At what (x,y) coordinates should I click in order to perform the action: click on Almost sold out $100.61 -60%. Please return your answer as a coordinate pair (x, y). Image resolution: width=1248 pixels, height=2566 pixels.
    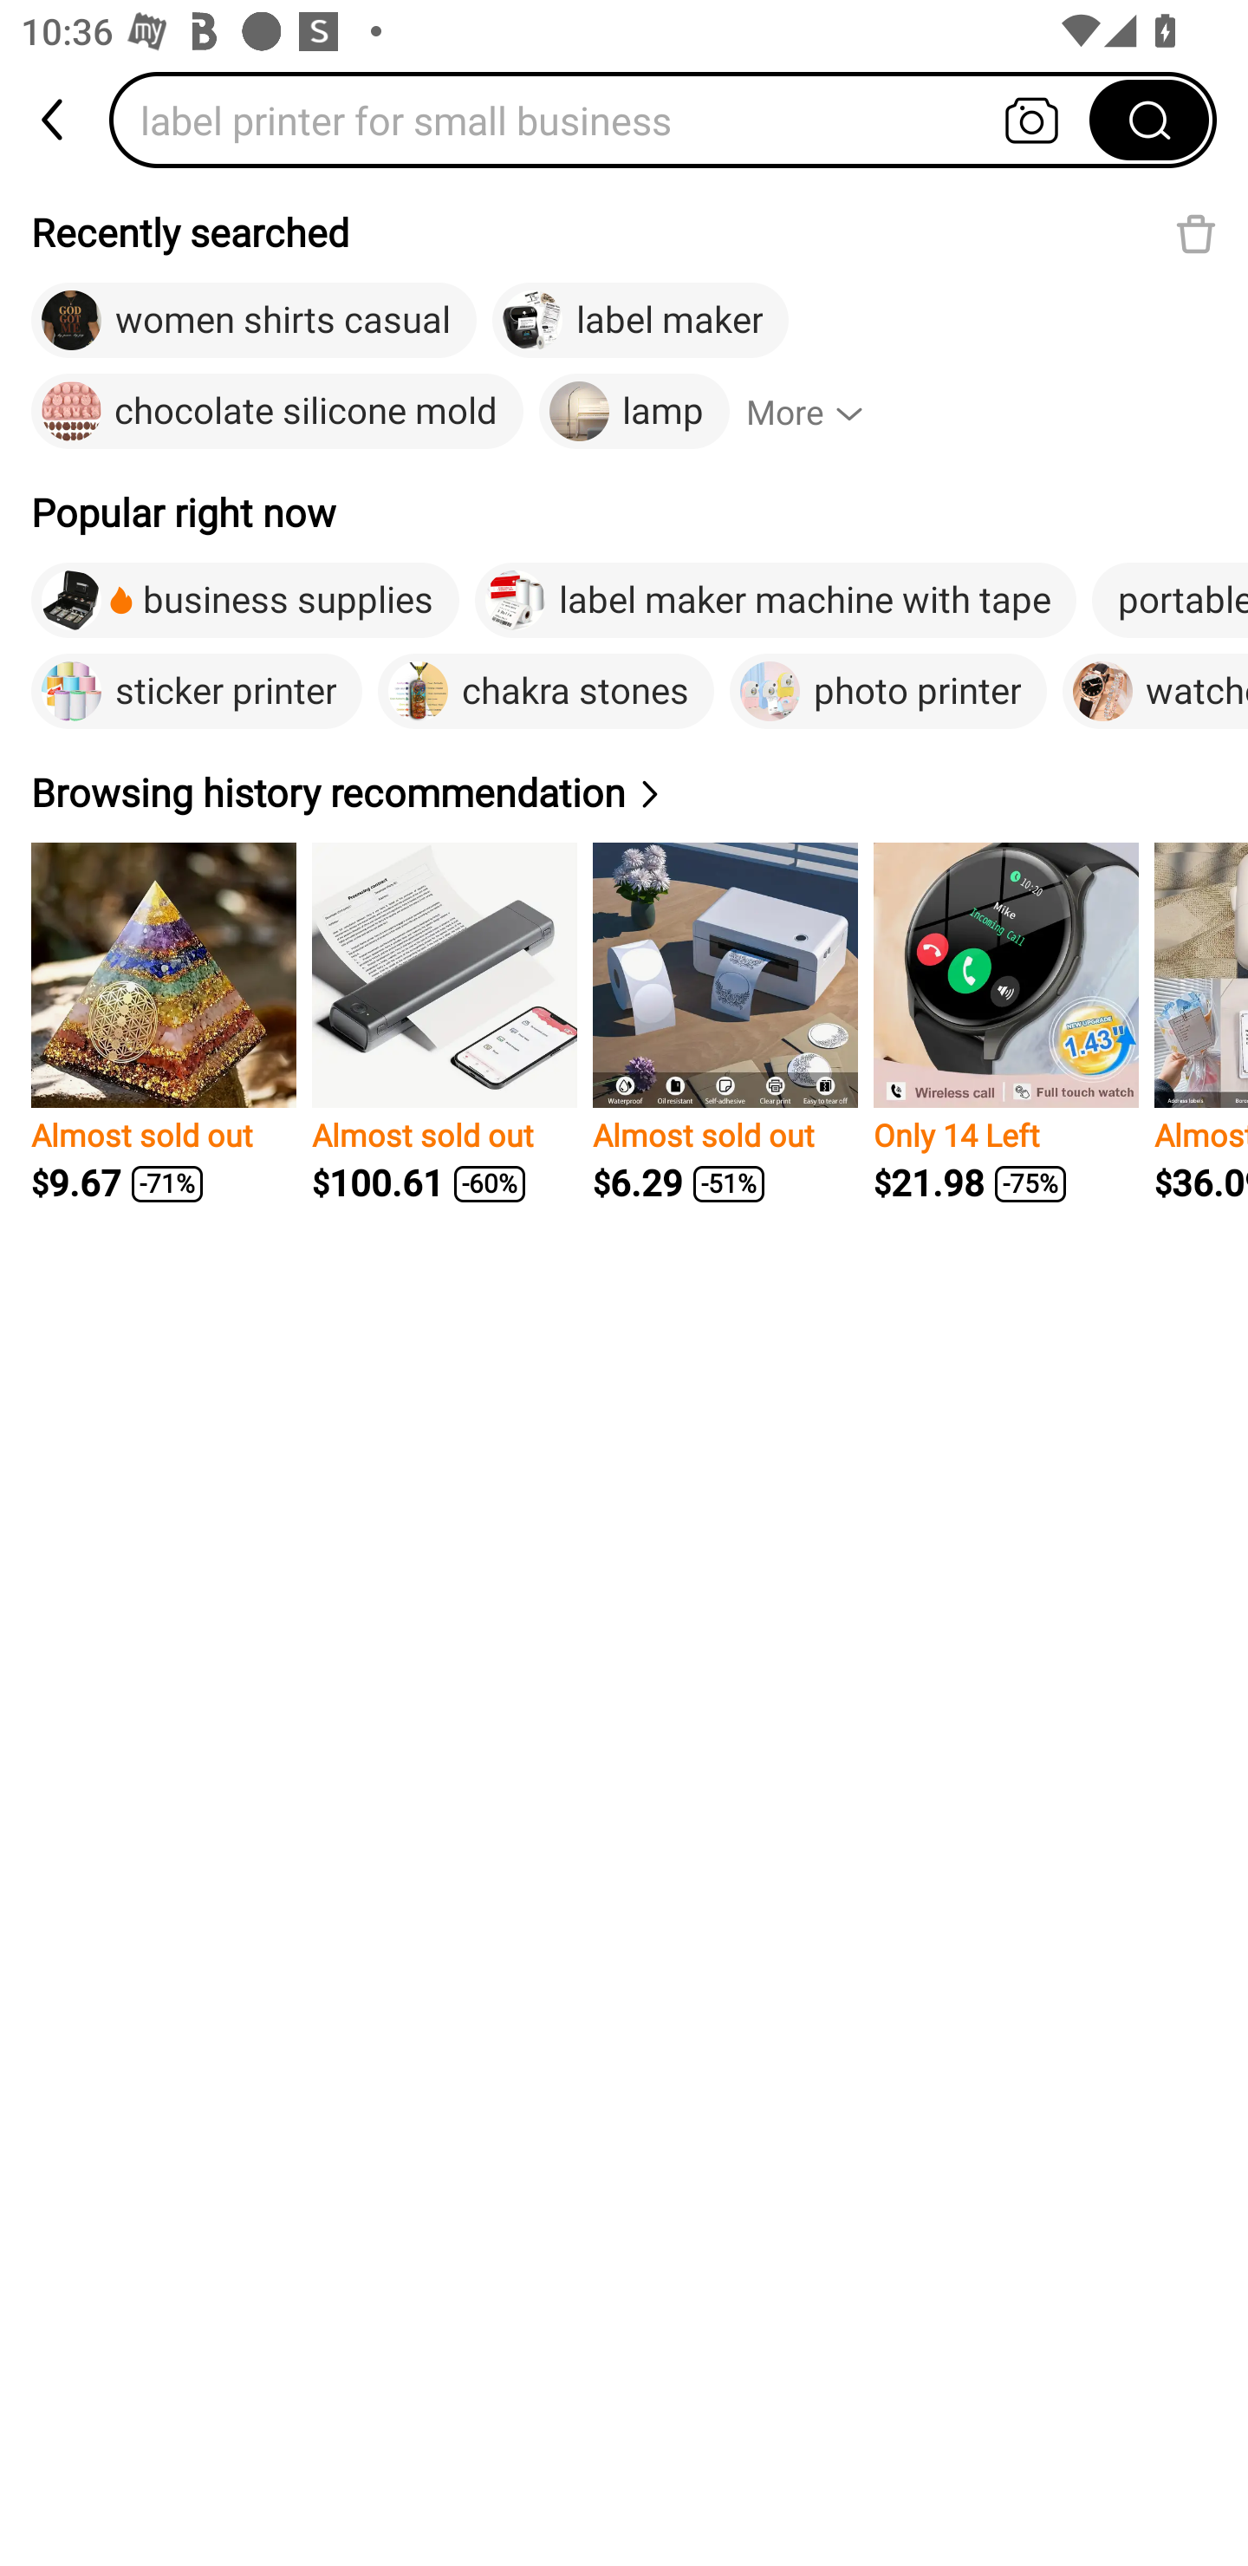
    Looking at the image, I should click on (444, 1023).